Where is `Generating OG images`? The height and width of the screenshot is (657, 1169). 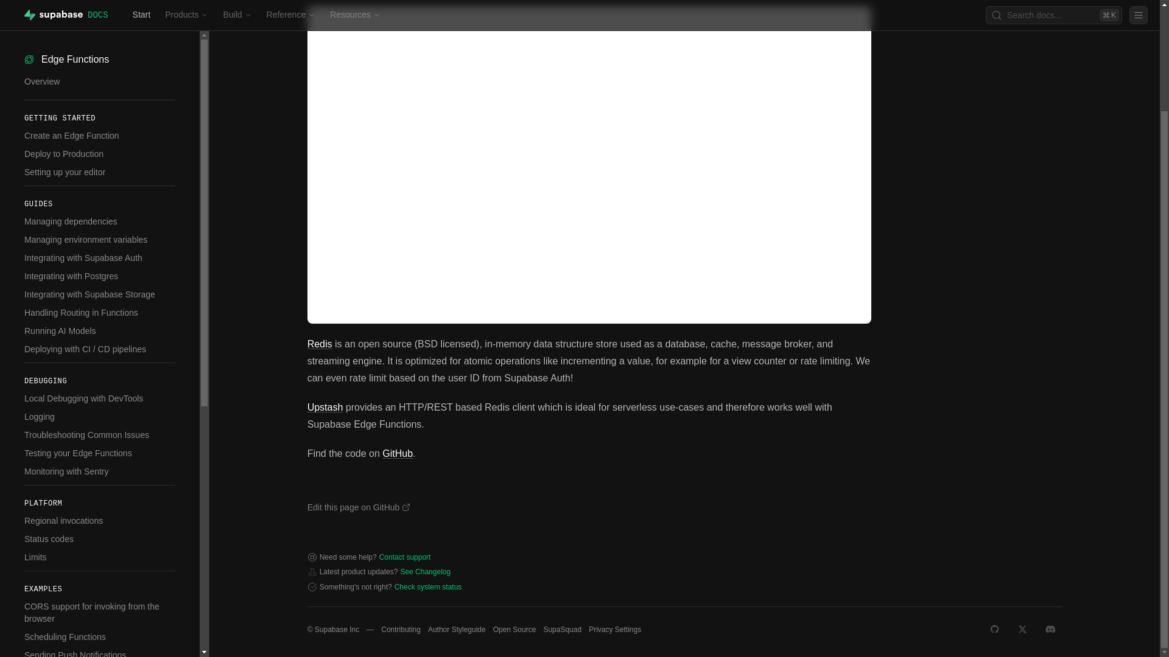 Generating OG images is located at coordinates (100, 567).